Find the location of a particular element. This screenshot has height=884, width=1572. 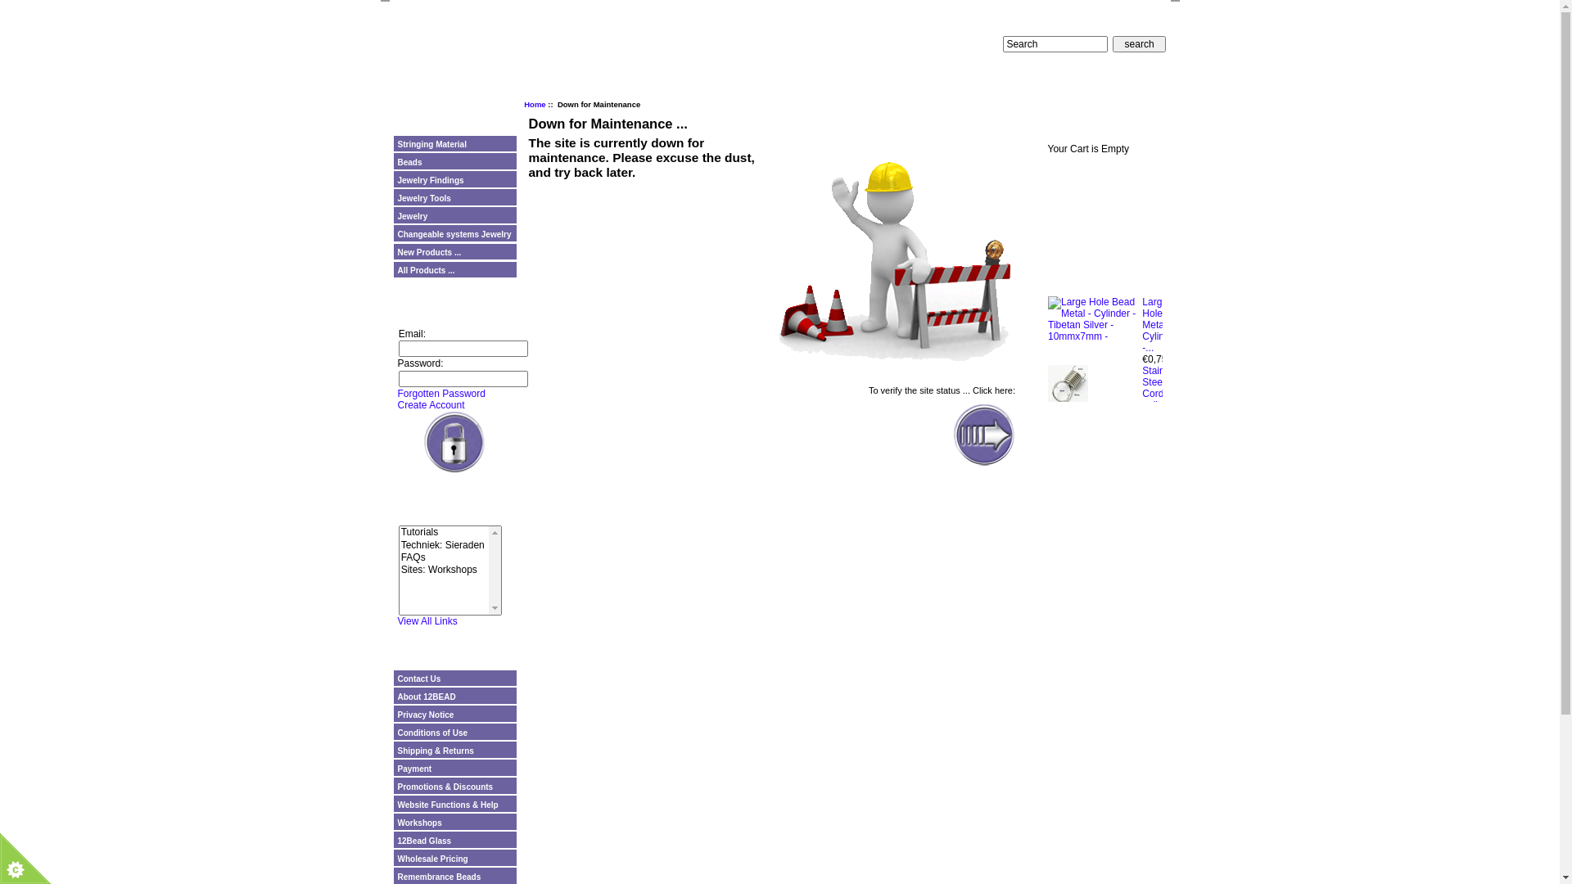

NEDERLANDS is located at coordinates (962, 44).